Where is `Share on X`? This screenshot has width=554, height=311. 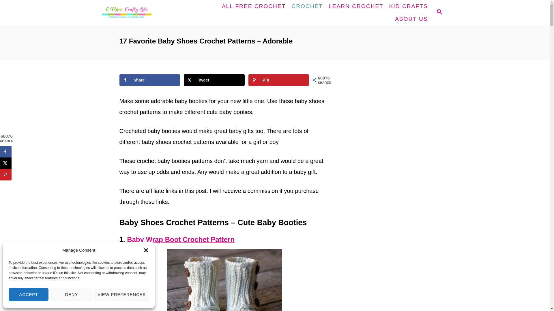
Share on X is located at coordinates (214, 80).